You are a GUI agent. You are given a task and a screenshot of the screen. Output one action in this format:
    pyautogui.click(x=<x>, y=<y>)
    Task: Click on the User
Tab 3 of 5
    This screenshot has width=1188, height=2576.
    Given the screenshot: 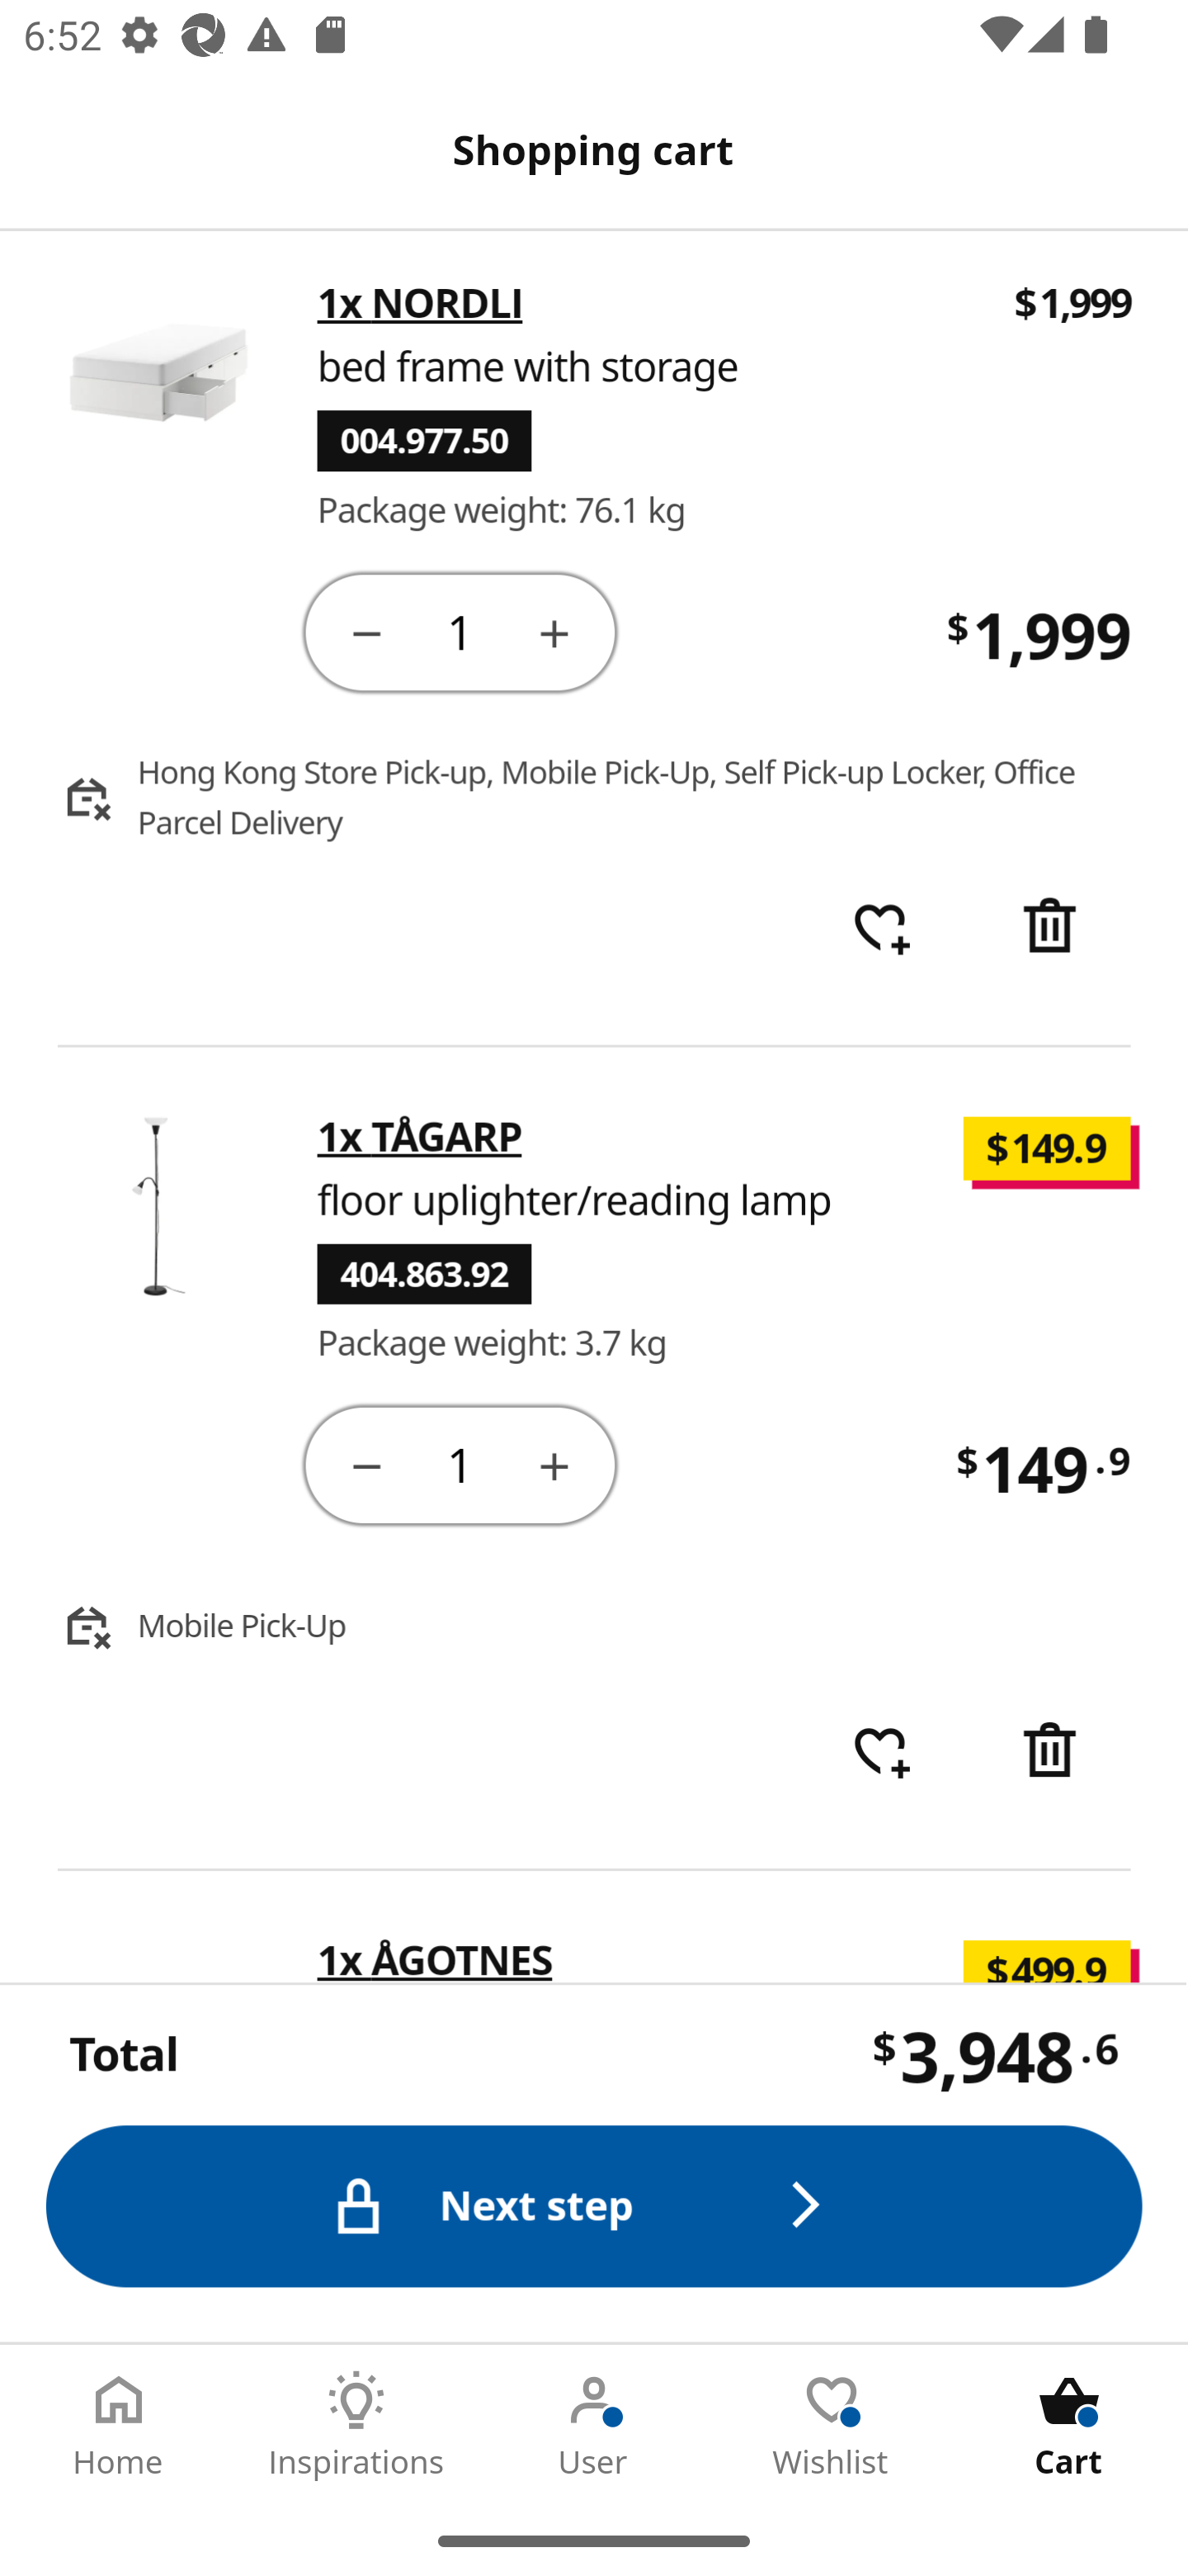 What is the action you would take?
    pyautogui.click(x=594, y=2425)
    